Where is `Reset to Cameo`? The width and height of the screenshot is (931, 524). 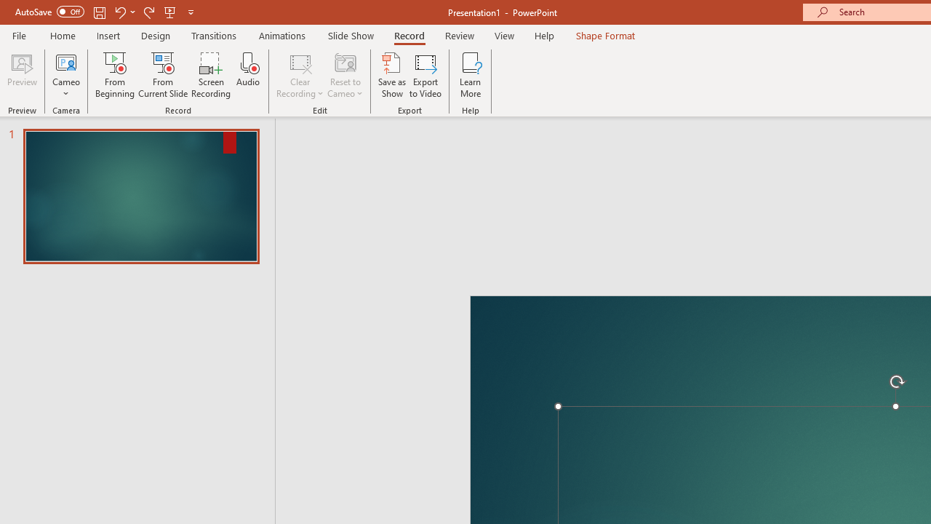 Reset to Cameo is located at coordinates (345, 74).